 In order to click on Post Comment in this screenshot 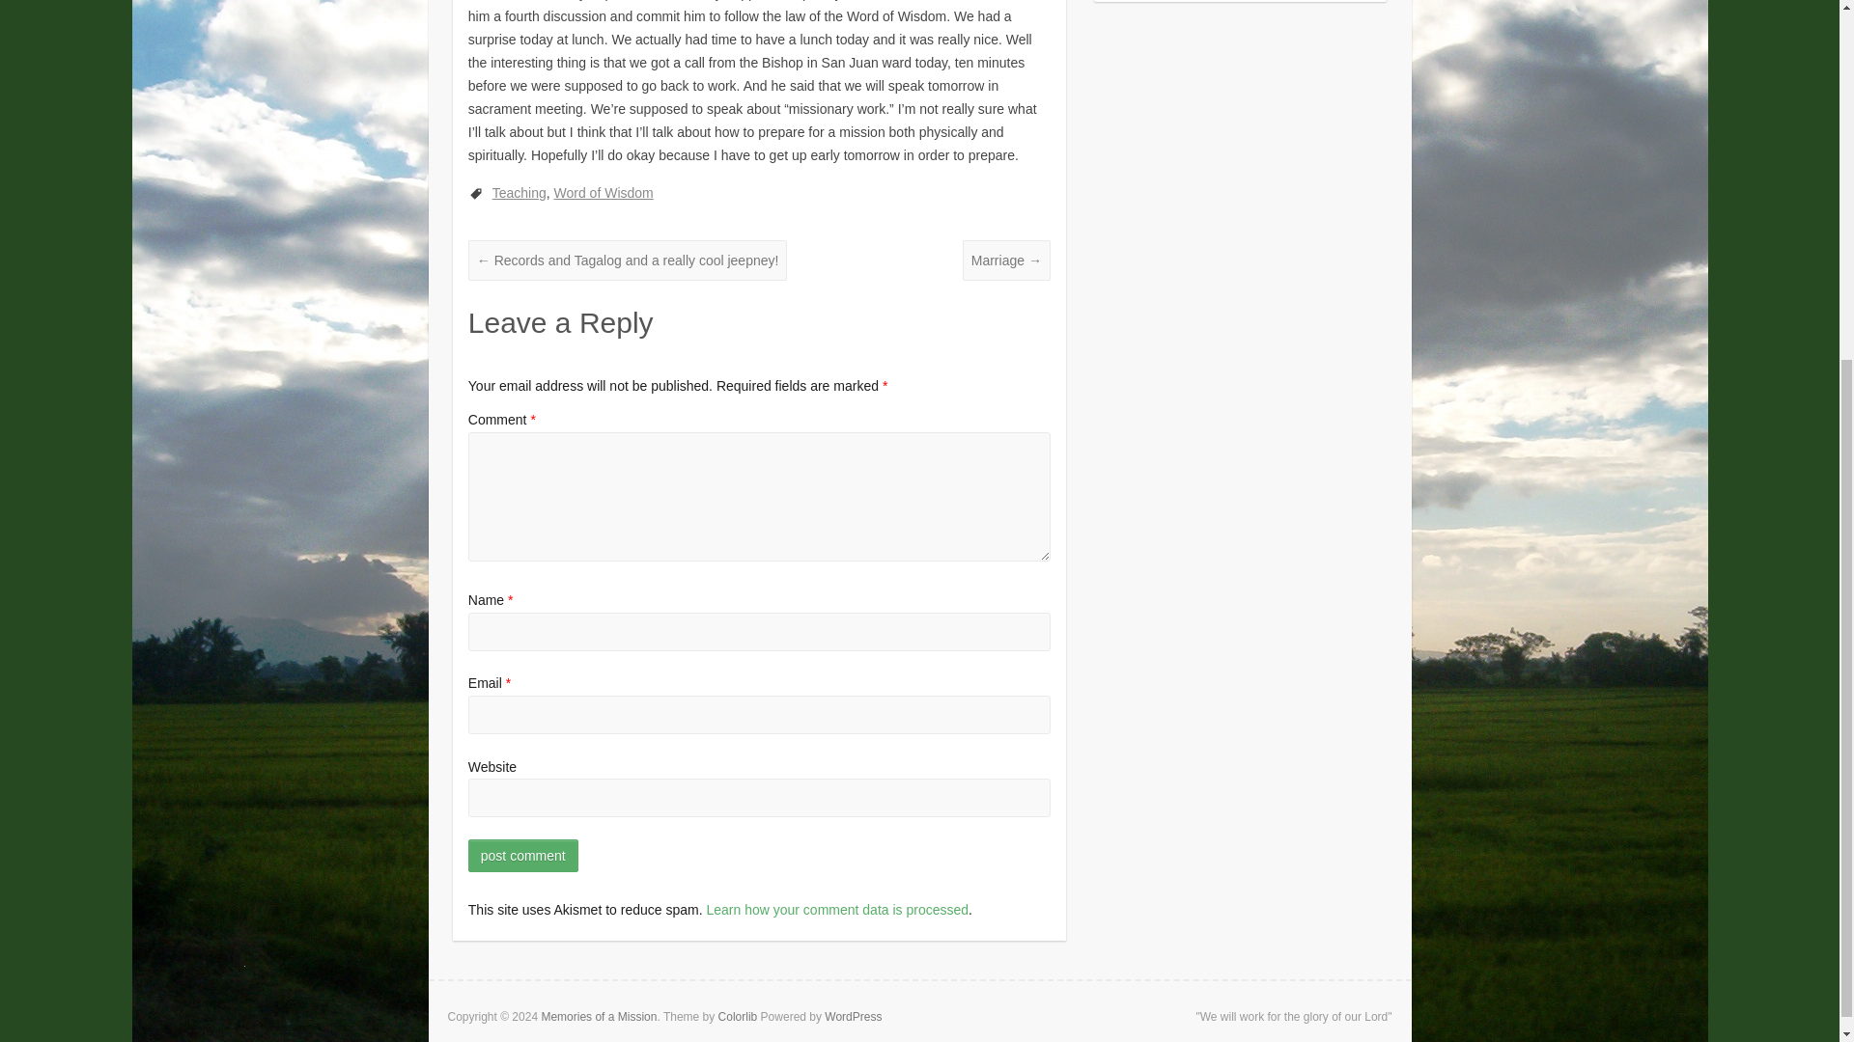, I will do `click(523, 855)`.